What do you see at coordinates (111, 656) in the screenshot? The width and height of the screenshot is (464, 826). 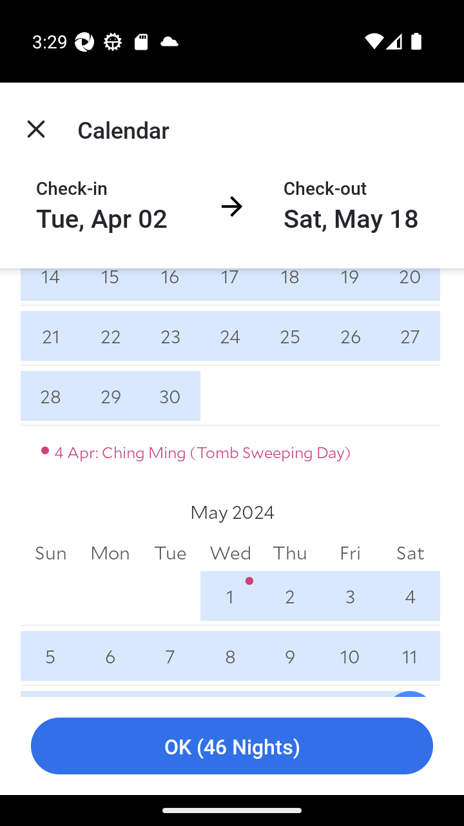 I see `6 6 May 2024` at bounding box center [111, 656].